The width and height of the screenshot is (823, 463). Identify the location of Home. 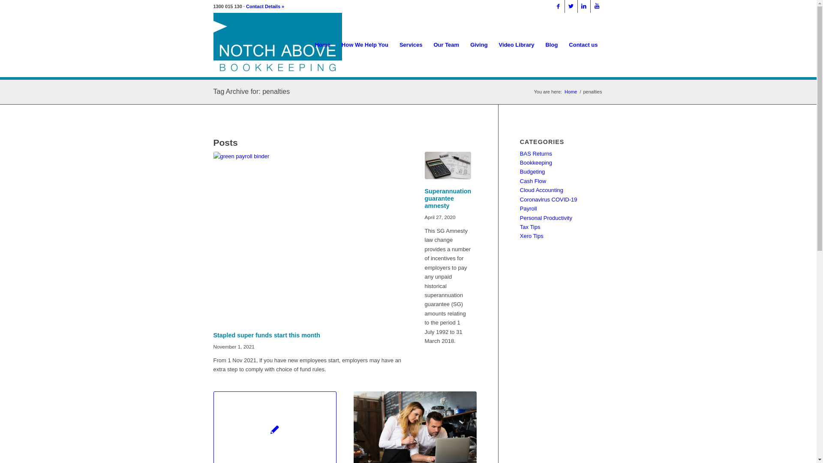
(571, 92).